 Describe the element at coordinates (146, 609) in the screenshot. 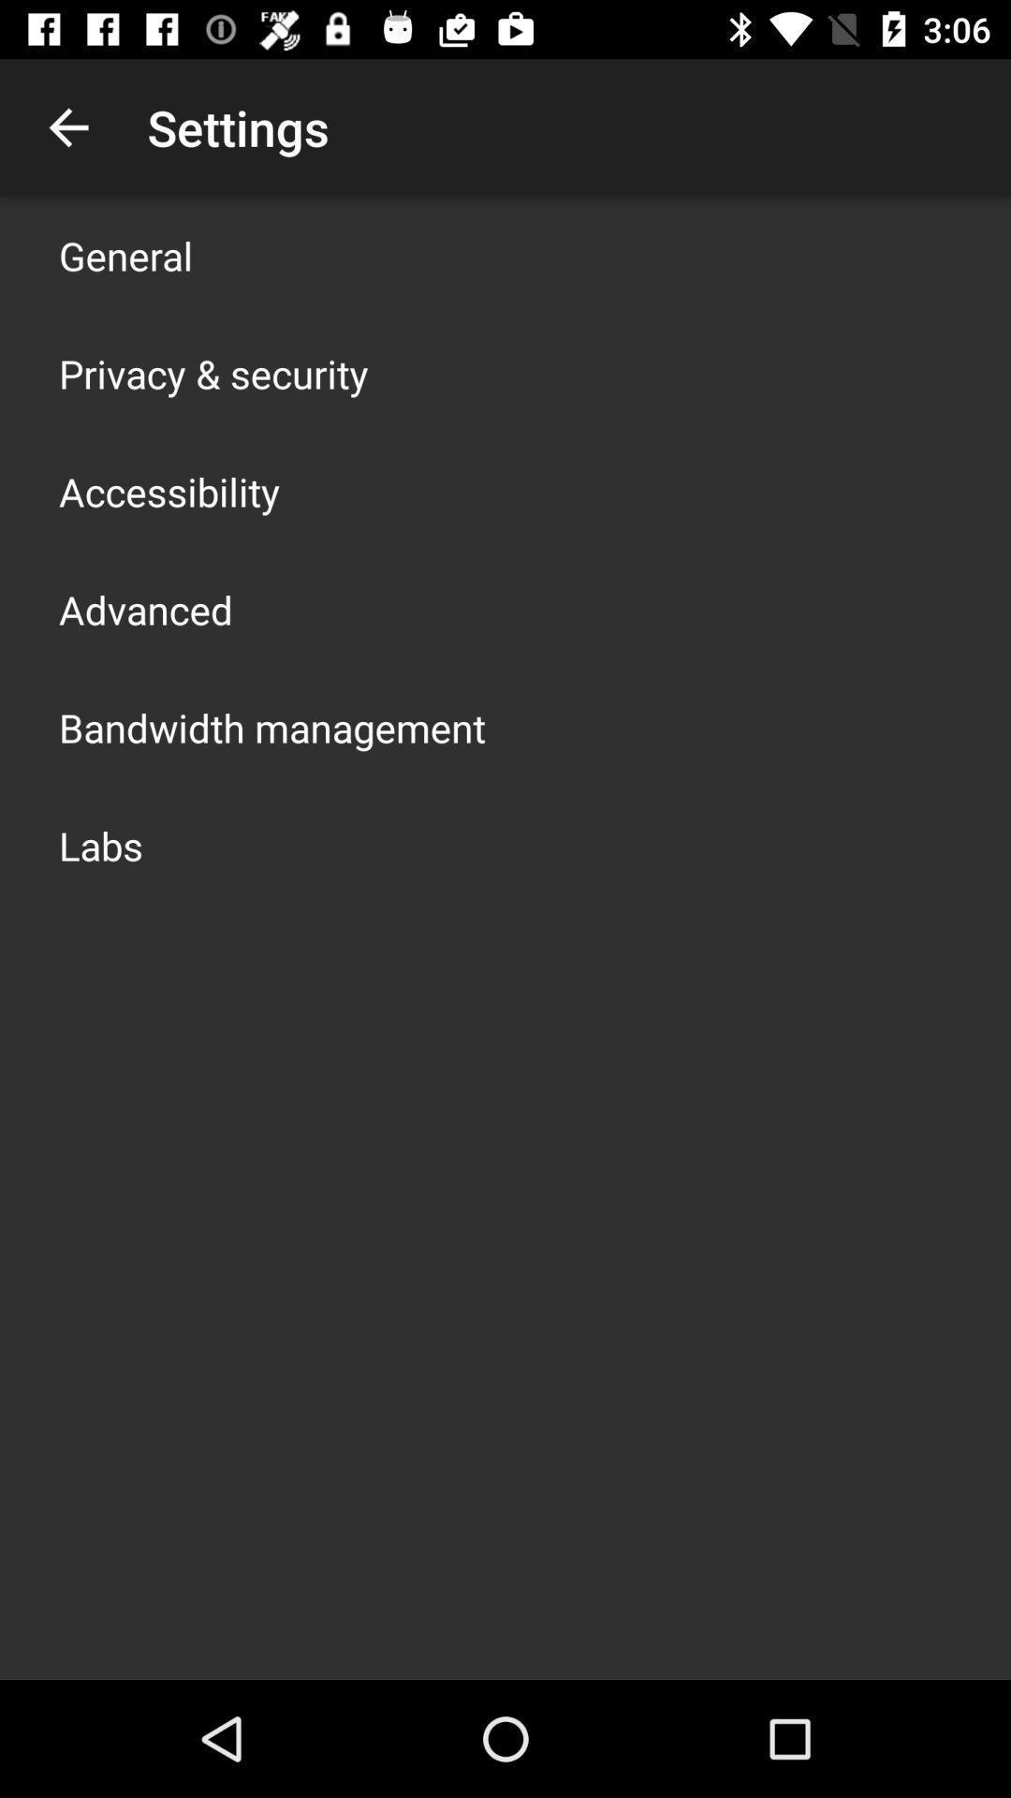

I see `swipe until advanced` at that location.